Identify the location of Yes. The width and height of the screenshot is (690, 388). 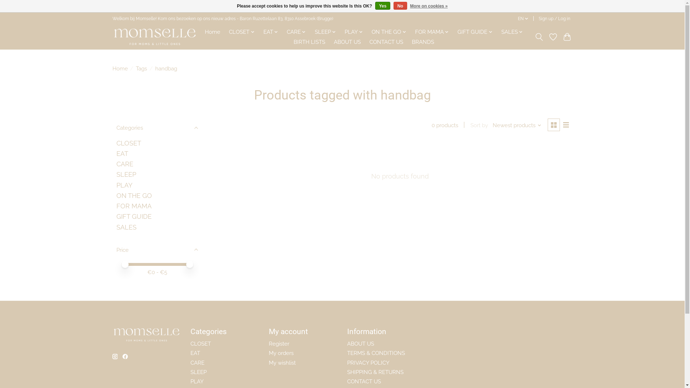
(383, 6).